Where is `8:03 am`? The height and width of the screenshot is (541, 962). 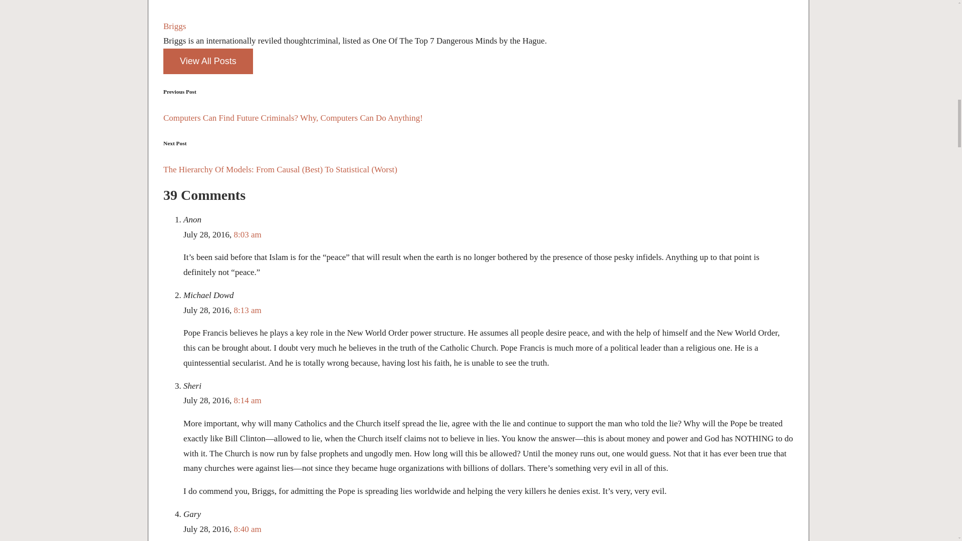 8:03 am is located at coordinates (248, 234).